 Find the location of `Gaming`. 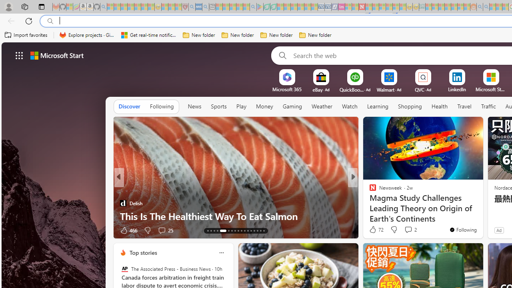

Gaming is located at coordinates (292, 107).